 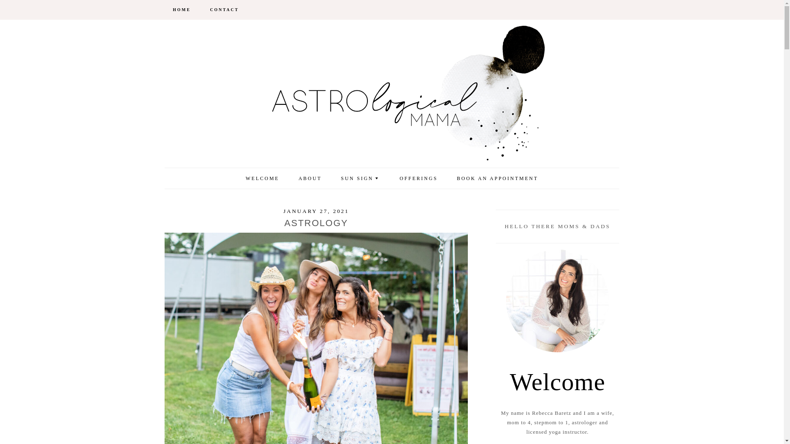 What do you see at coordinates (418, 178) in the screenshot?
I see `OFFERINGS` at bounding box center [418, 178].